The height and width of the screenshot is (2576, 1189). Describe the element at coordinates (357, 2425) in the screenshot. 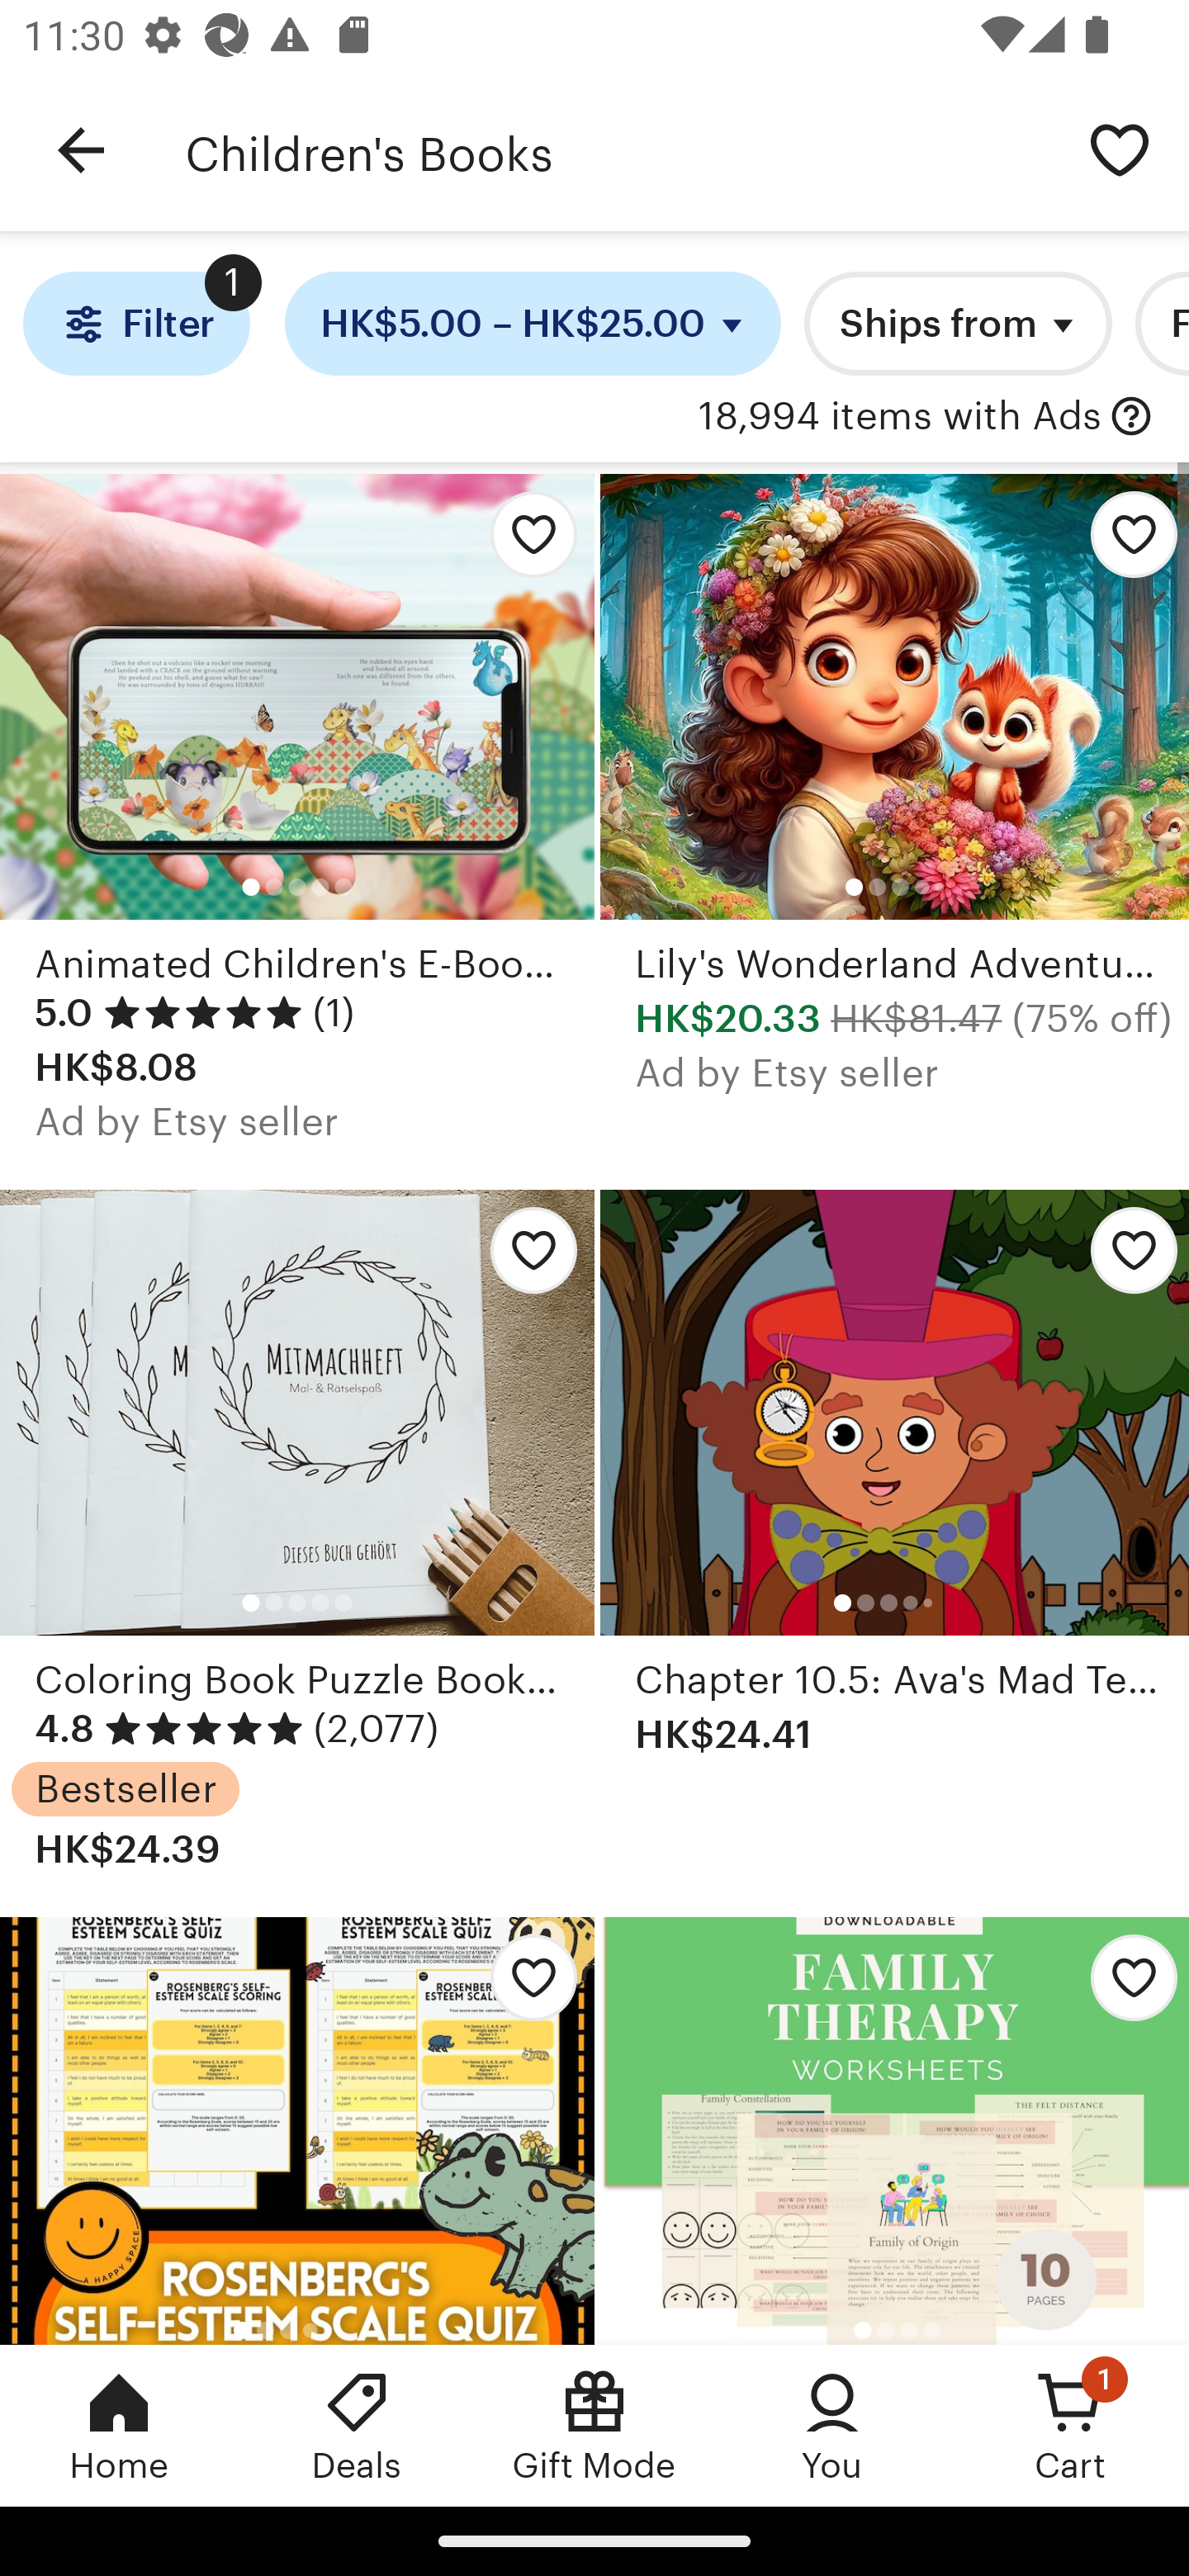

I see `Deals` at that location.